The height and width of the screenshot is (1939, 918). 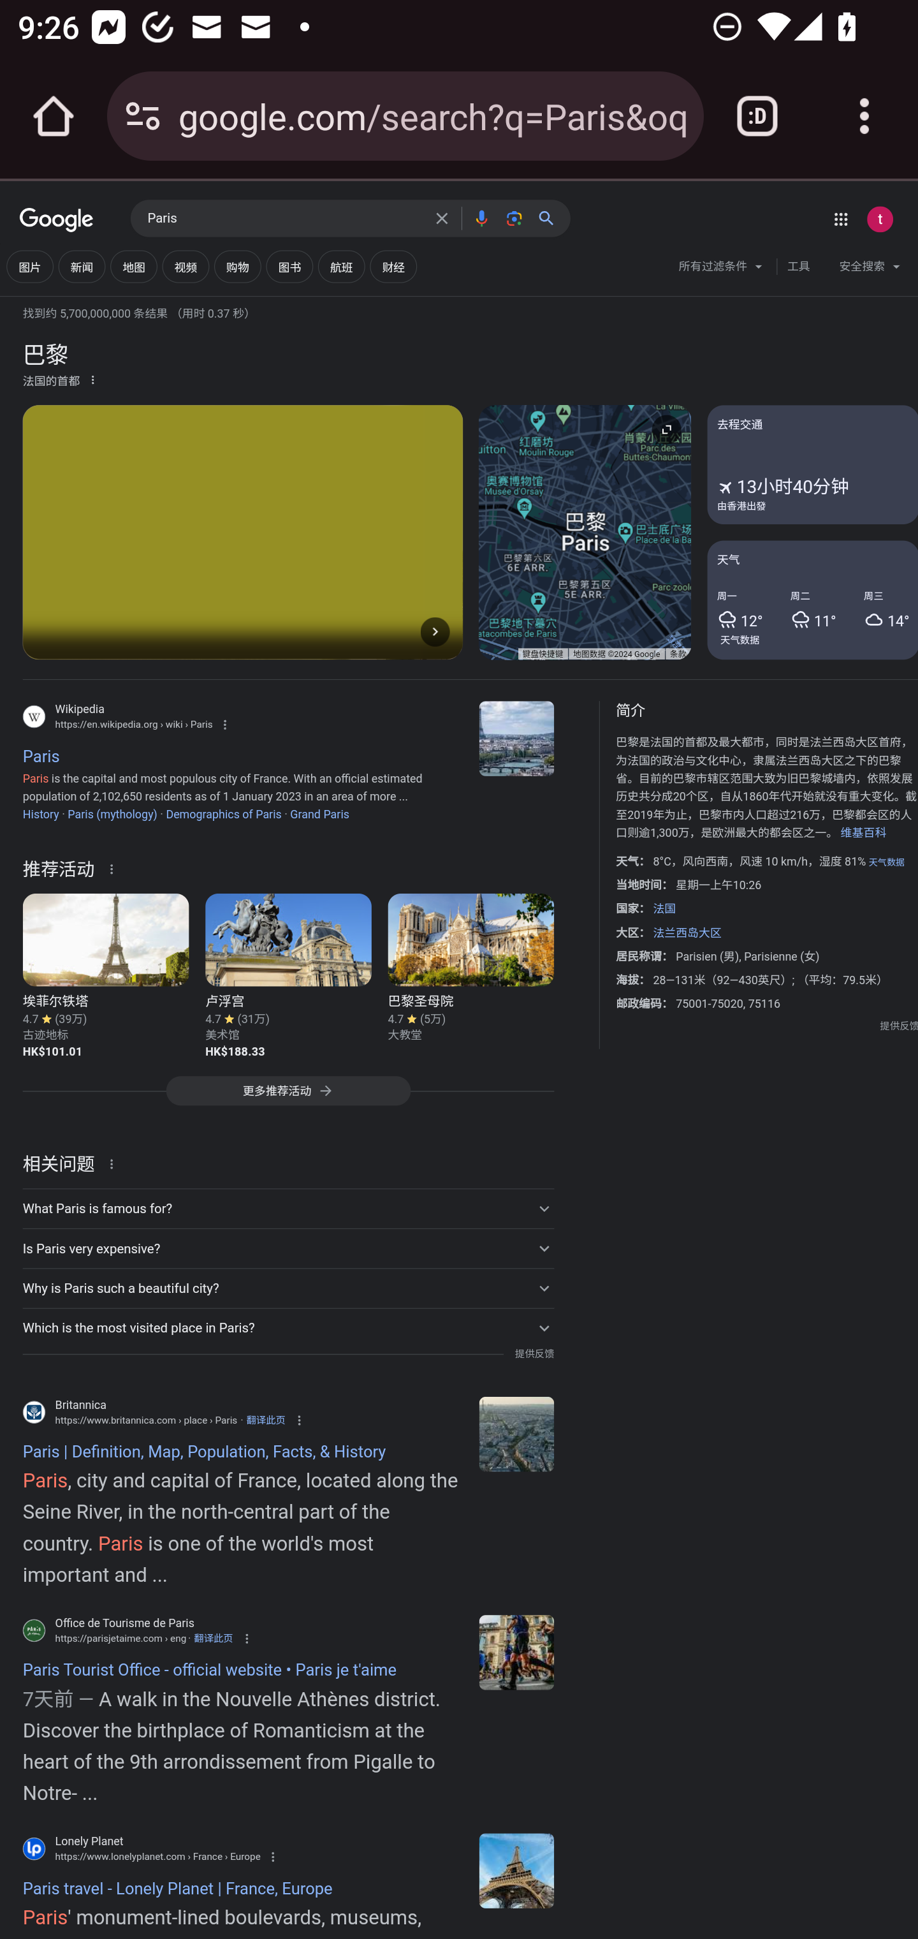 I want to click on 搜索, so click(x=551, y=218).